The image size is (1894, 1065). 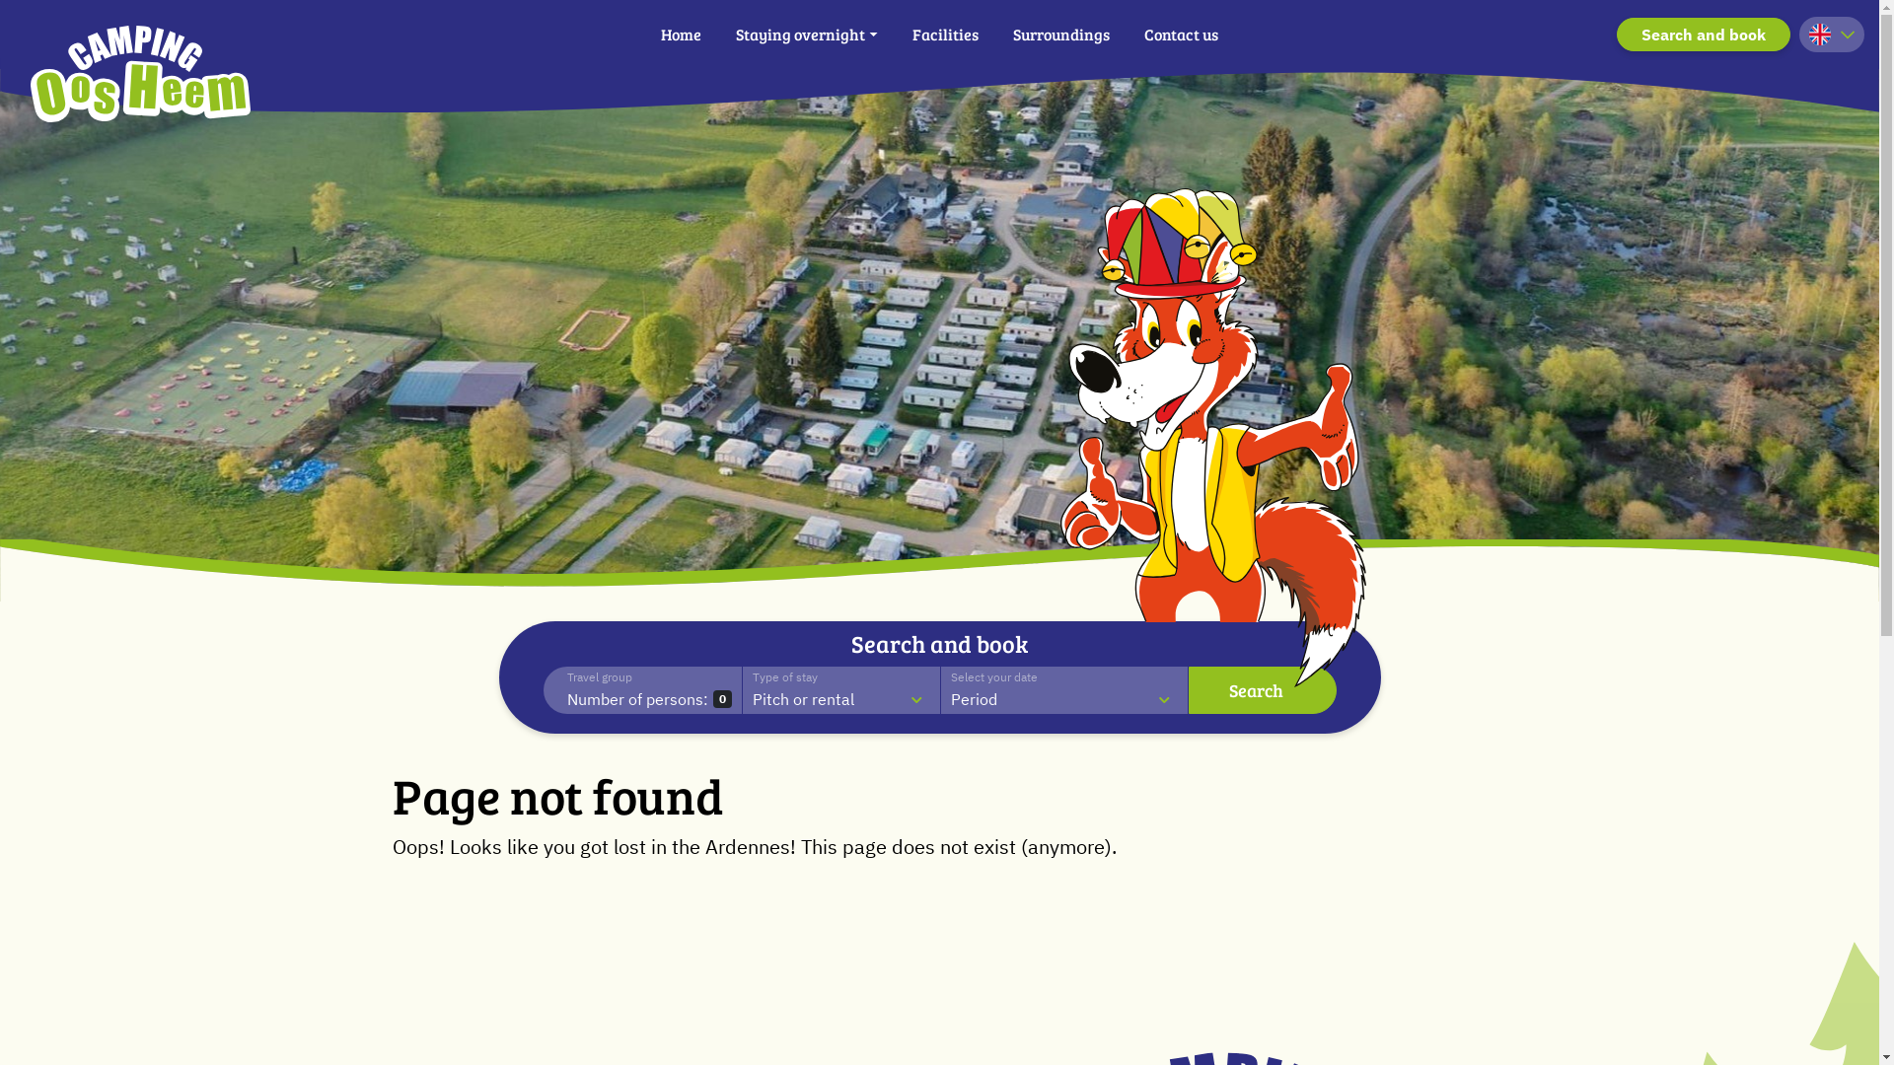 What do you see at coordinates (945, 35) in the screenshot?
I see `Facilities` at bounding box center [945, 35].